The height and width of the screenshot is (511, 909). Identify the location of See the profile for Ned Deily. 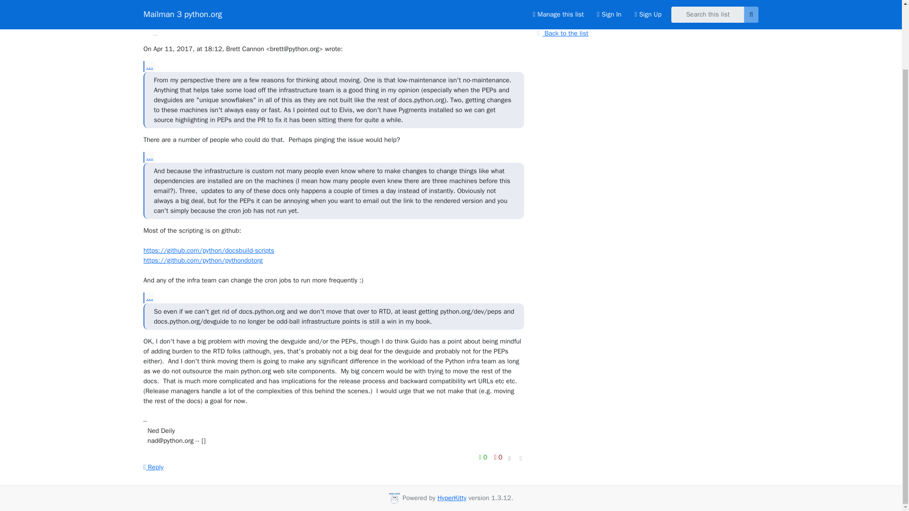
(187, 23).